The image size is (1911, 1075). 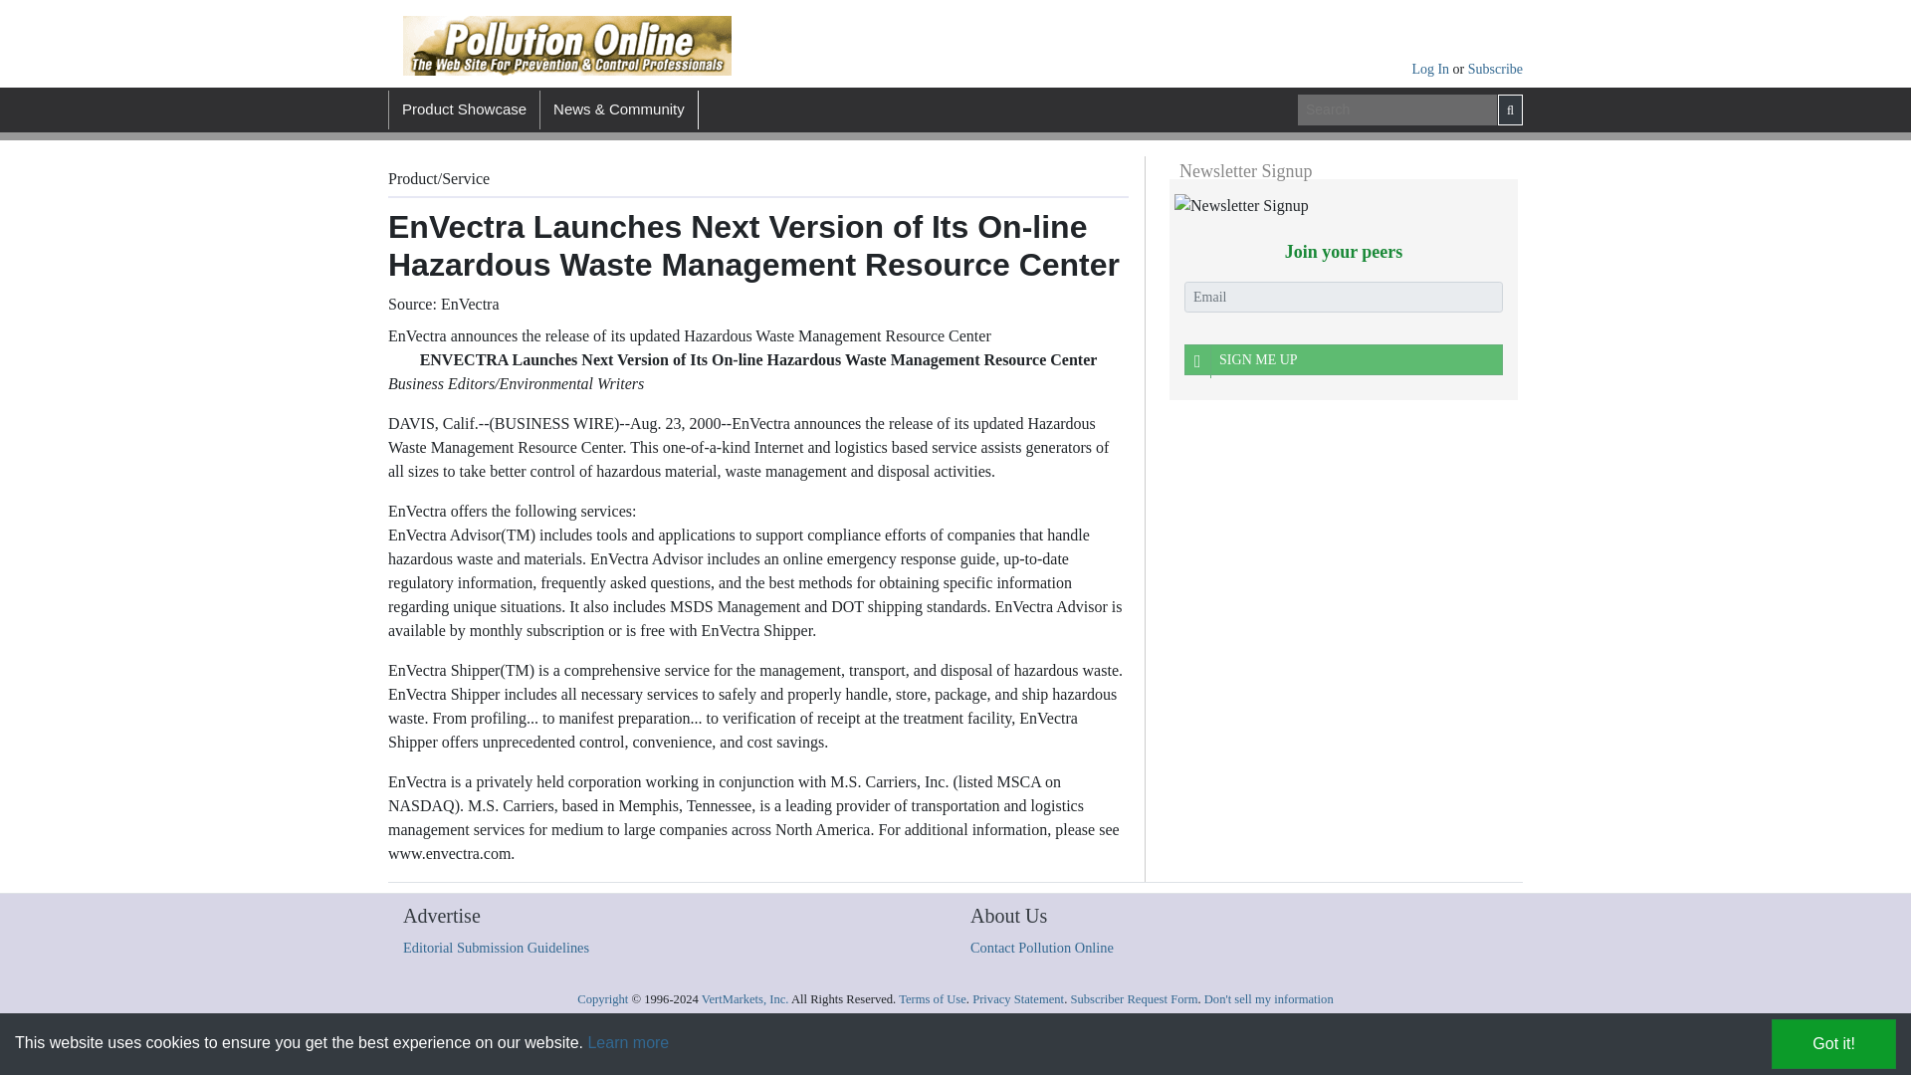 I want to click on Contact Pollution Online, so click(x=1042, y=948).